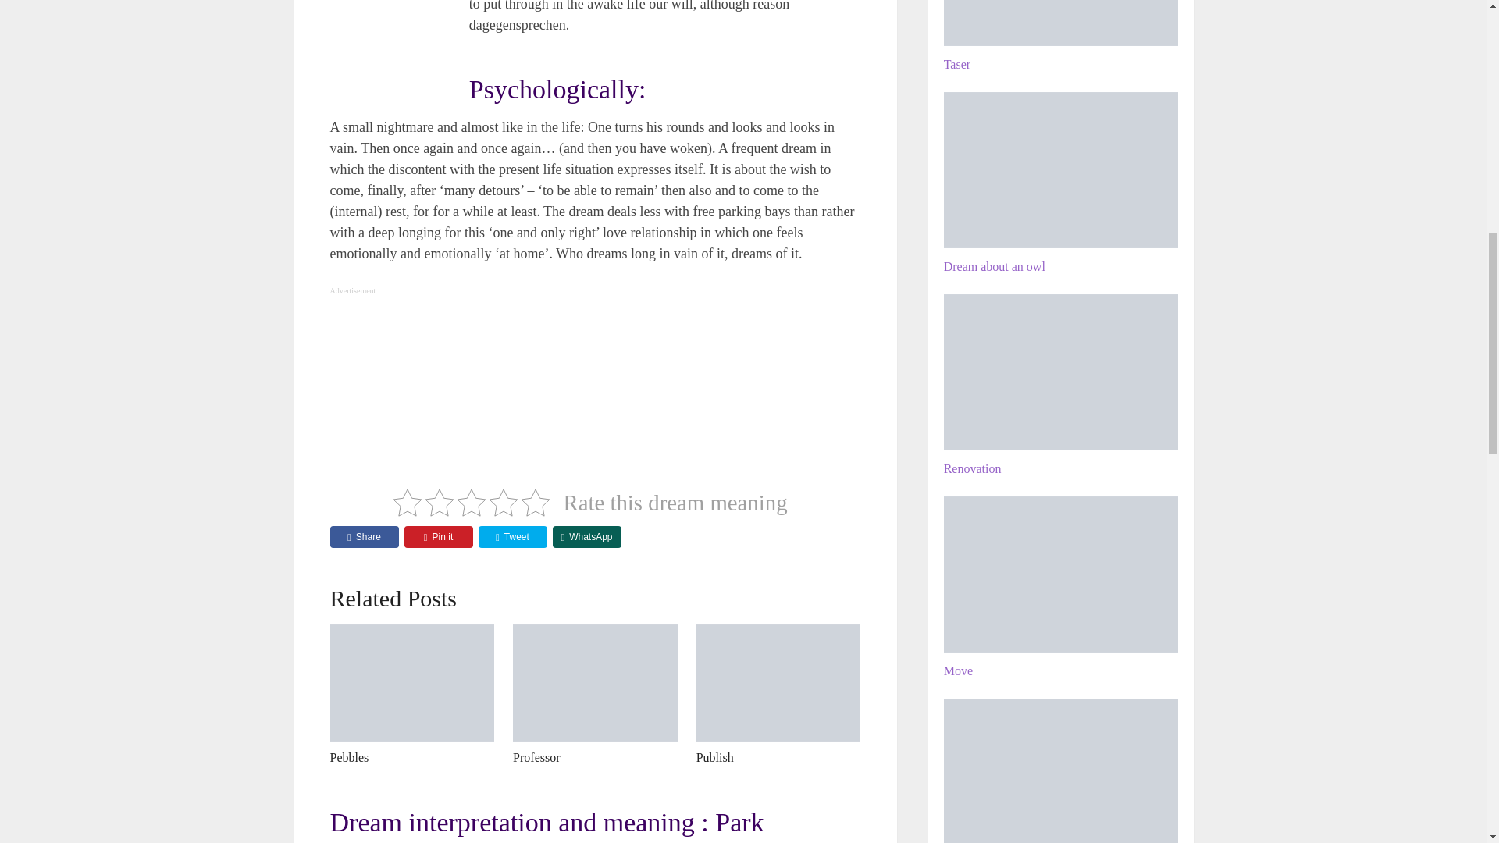 This screenshot has width=1499, height=843. Describe the element at coordinates (778, 683) in the screenshot. I see `Publish` at that location.